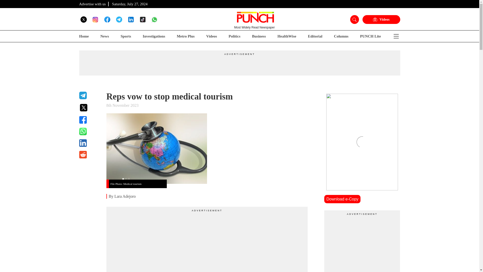 This screenshot has height=272, width=483. Describe the element at coordinates (130, 4) in the screenshot. I see `Saturday, July 27, 2024` at that location.